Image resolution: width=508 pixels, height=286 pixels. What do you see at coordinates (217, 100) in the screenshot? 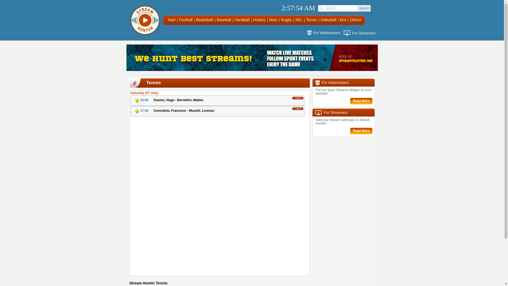
I see `10:06Gaston, Hugo - Berrettini, Matteo` at bounding box center [217, 100].